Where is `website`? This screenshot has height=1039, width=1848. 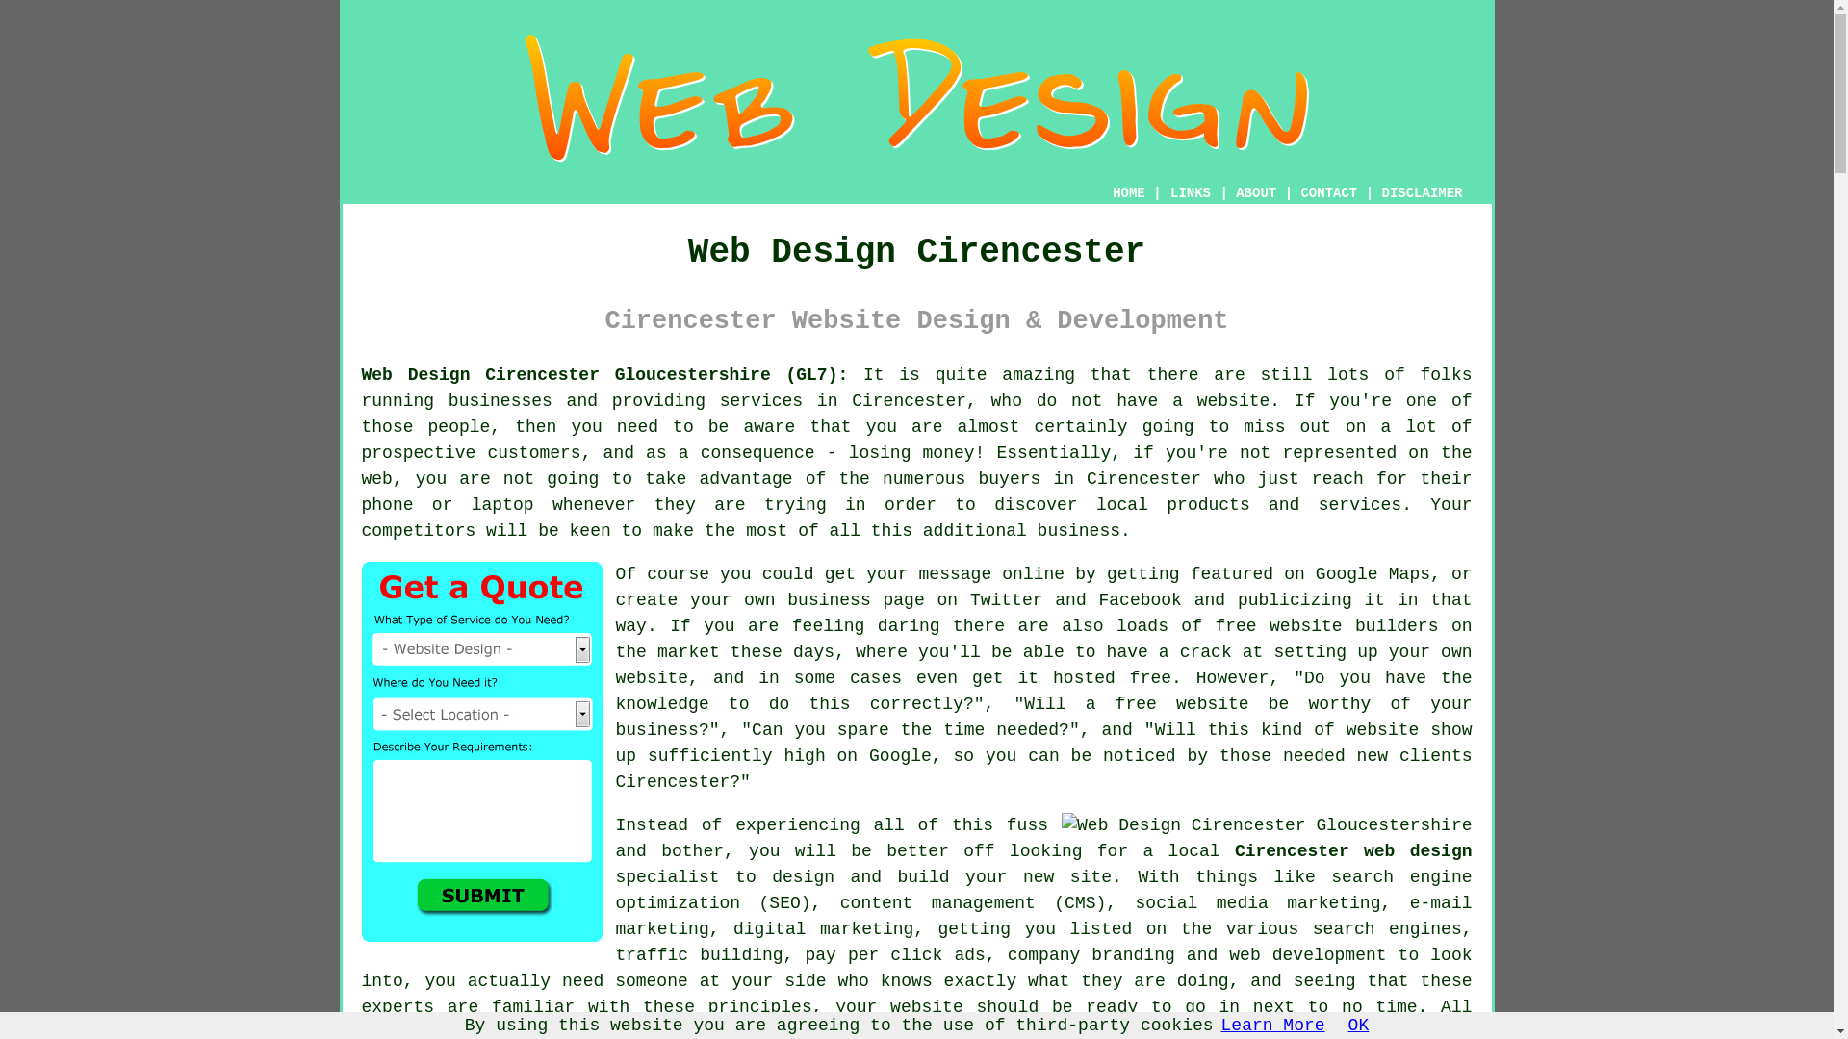
website is located at coordinates (1234, 400).